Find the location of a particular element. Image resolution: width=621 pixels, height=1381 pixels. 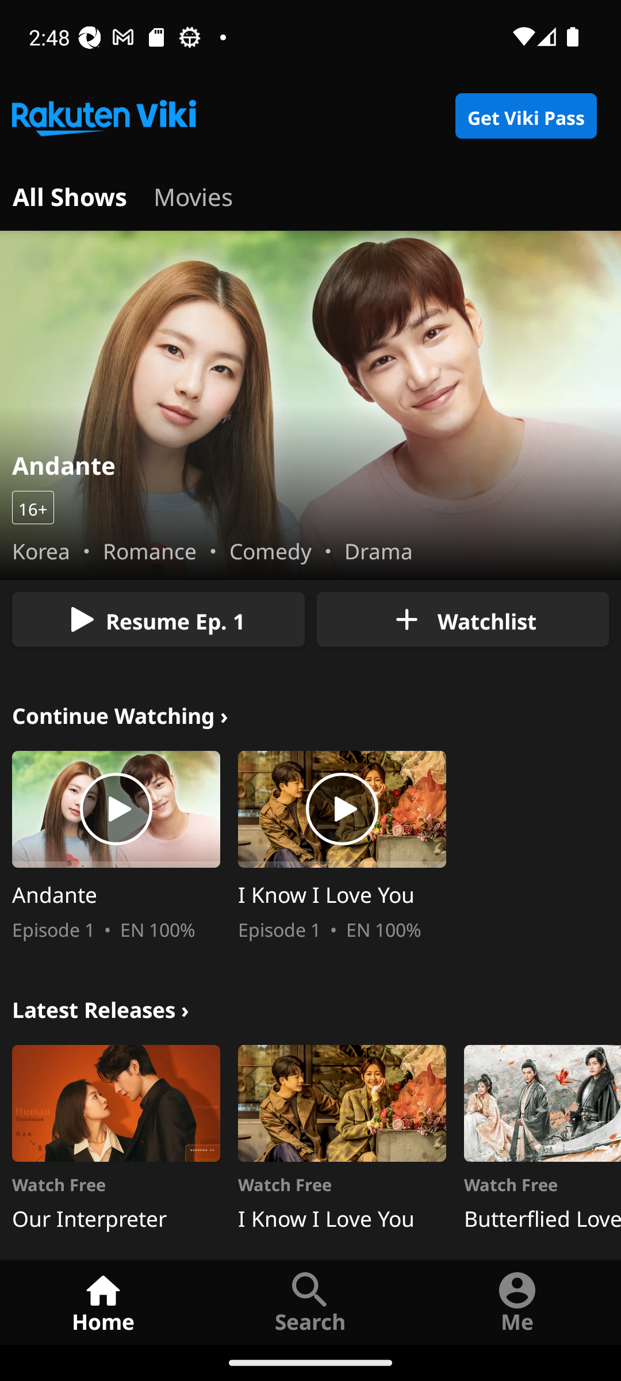

Search is located at coordinates (310, 1302).